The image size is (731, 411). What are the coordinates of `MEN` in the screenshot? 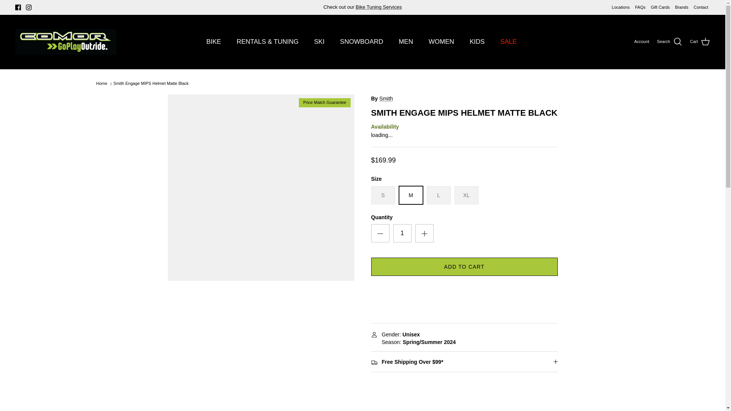 It's located at (406, 41).